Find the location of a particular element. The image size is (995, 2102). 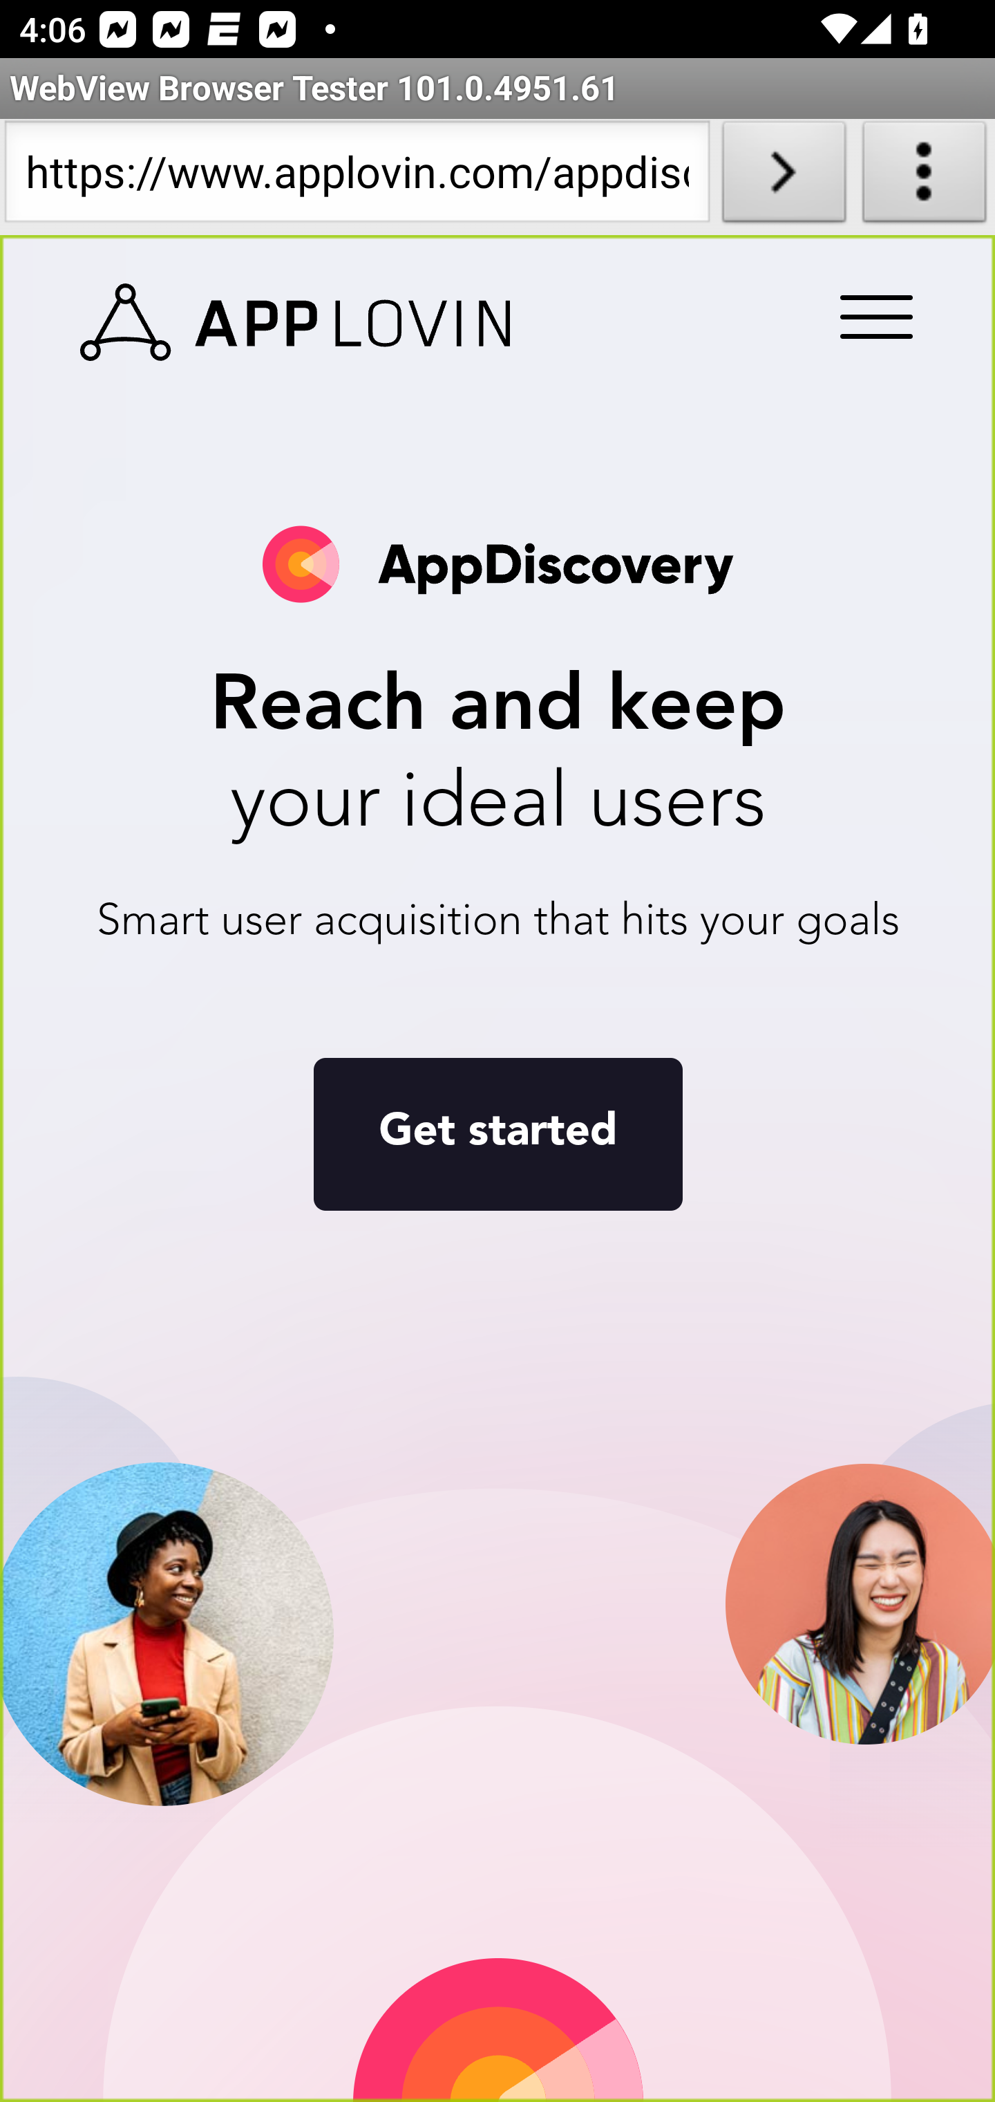

www.applovin is located at coordinates (296, 324).